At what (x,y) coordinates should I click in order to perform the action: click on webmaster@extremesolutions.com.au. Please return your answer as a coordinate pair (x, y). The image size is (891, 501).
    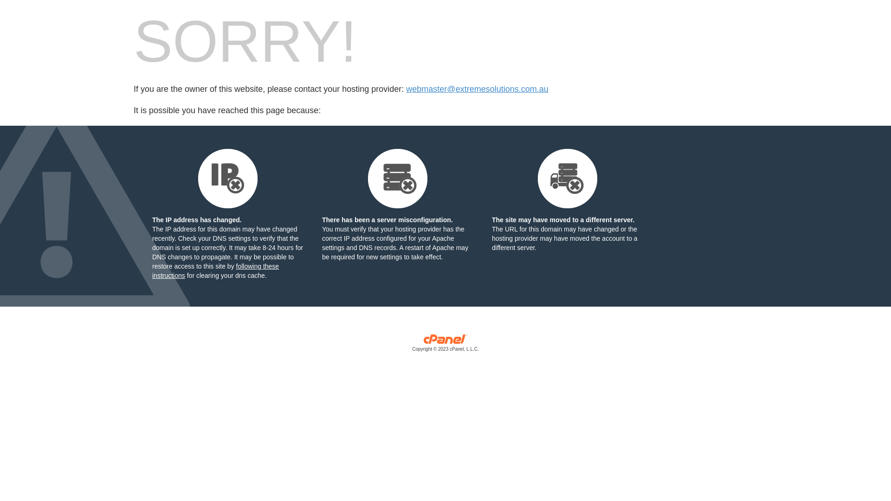
    Looking at the image, I should click on (477, 89).